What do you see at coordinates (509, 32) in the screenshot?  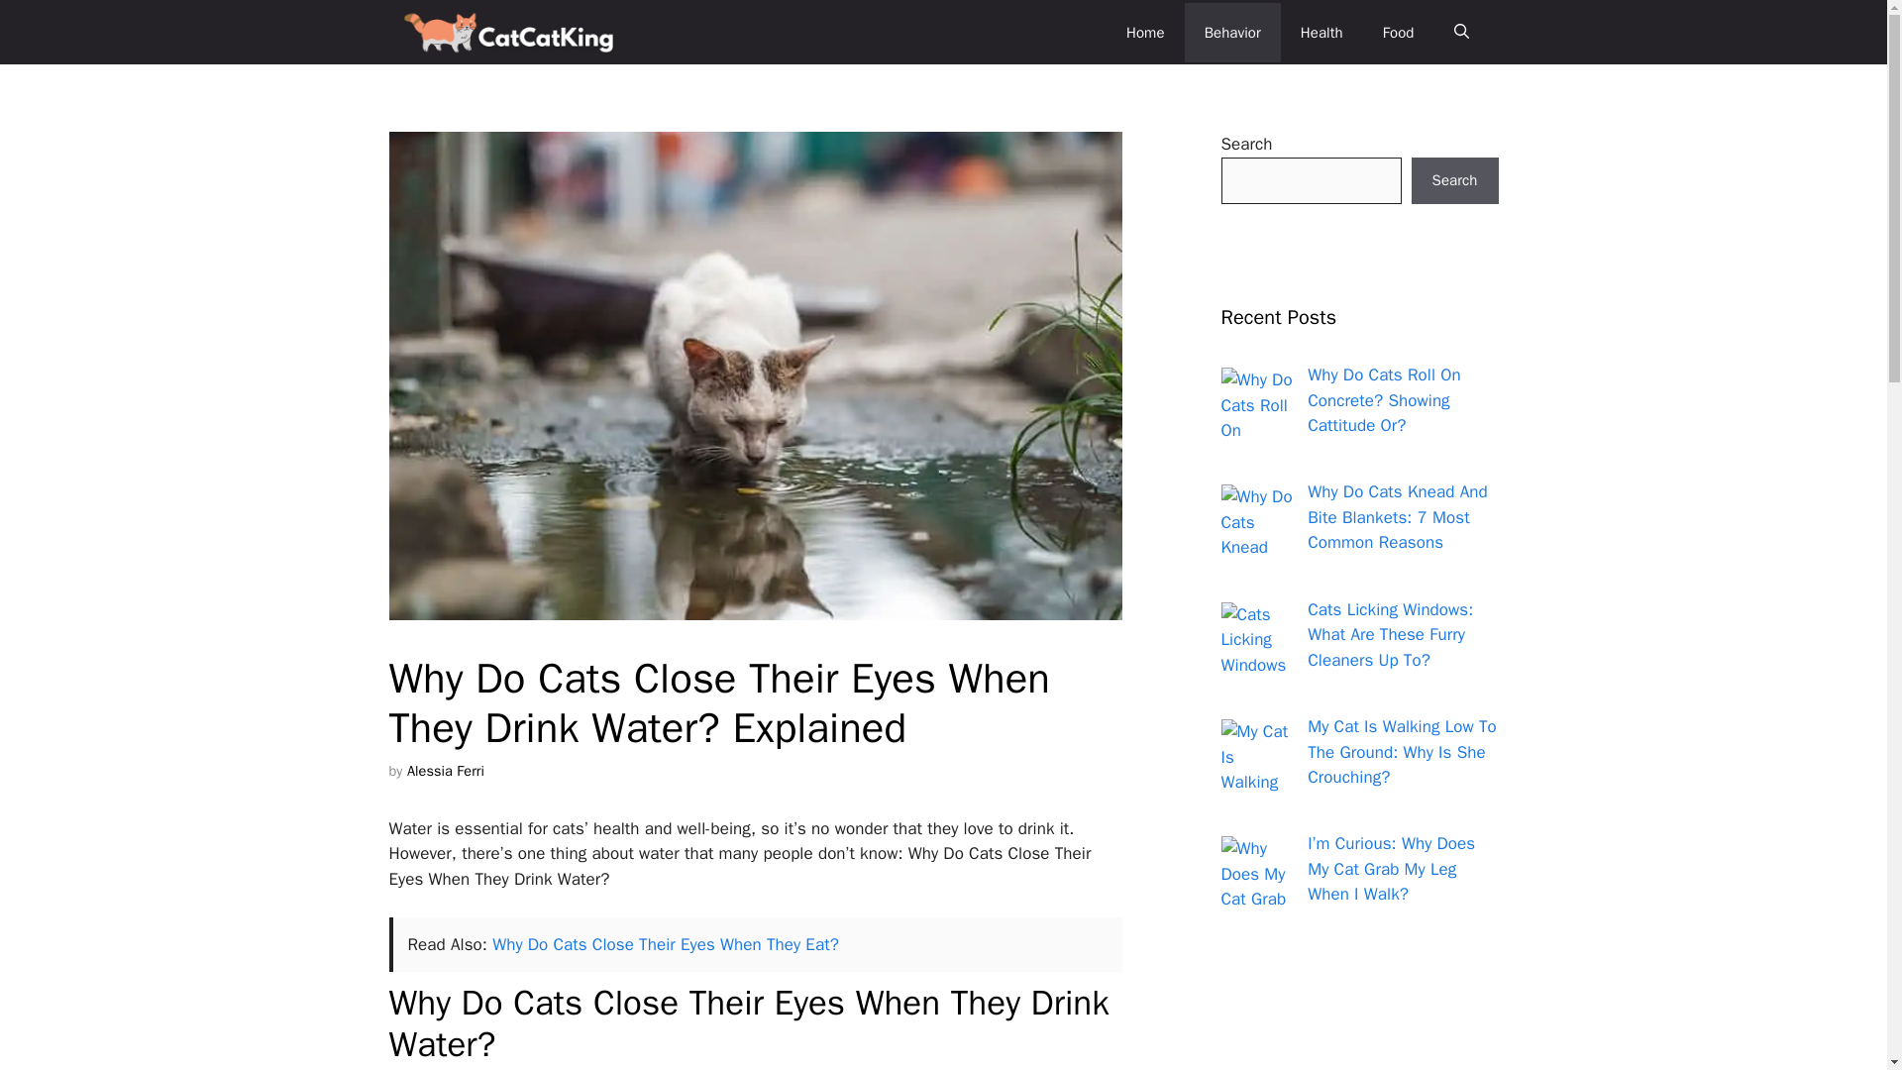 I see `Cat Care King` at bounding box center [509, 32].